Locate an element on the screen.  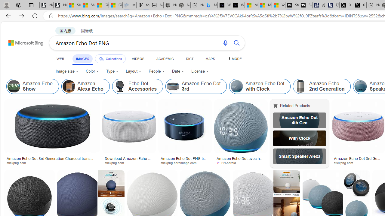
FrAndroid is located at coordinates (241, 163).